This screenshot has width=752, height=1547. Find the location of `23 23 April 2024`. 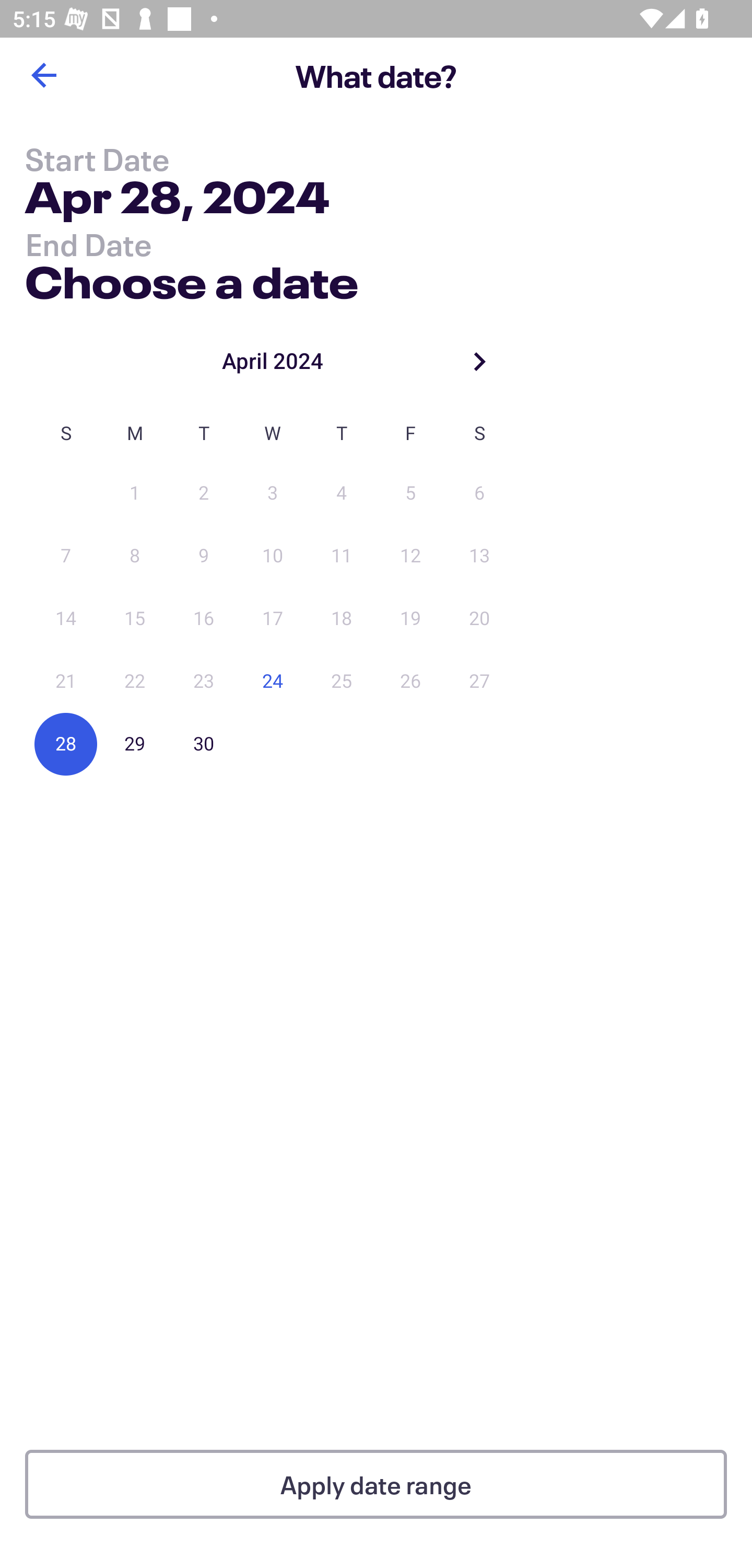

23 23 April 2024 is located at coordinates (204, 682).